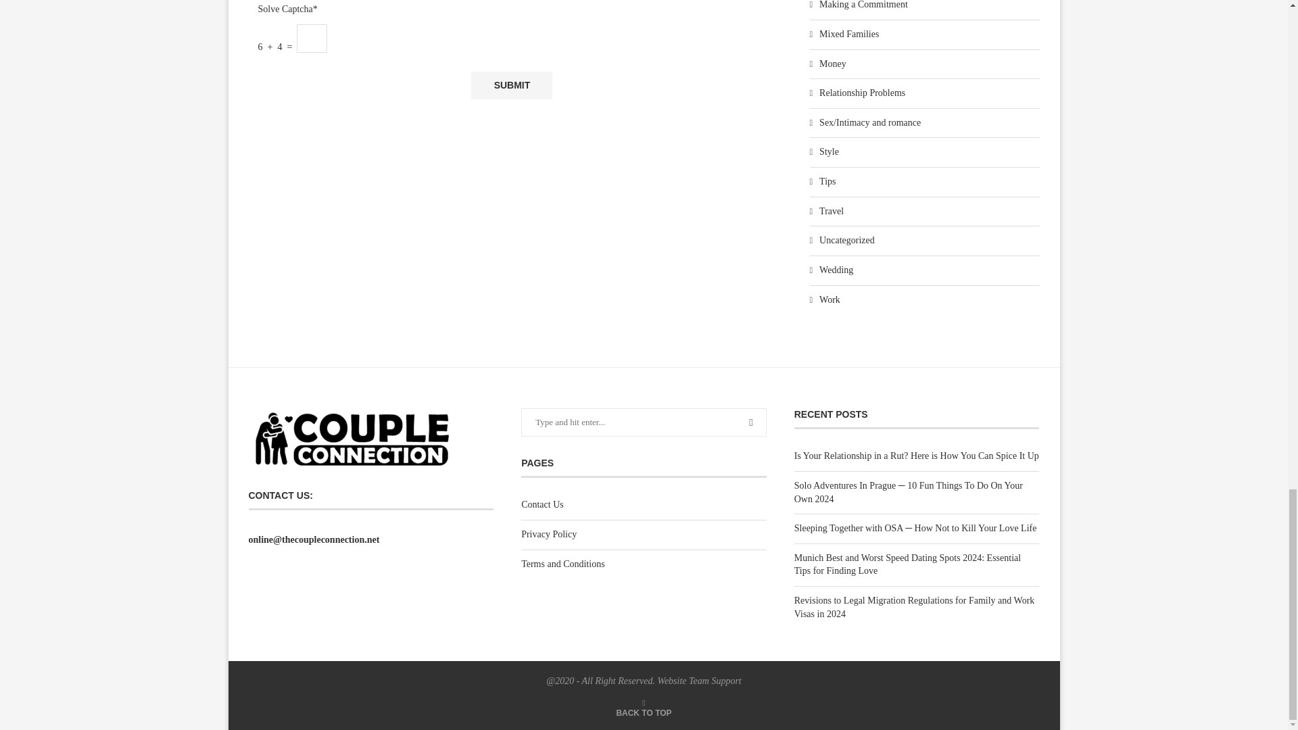 Image resolution: width=1298 pixels, height=730 pixels. I want to click on Submit, so click(511, 85).